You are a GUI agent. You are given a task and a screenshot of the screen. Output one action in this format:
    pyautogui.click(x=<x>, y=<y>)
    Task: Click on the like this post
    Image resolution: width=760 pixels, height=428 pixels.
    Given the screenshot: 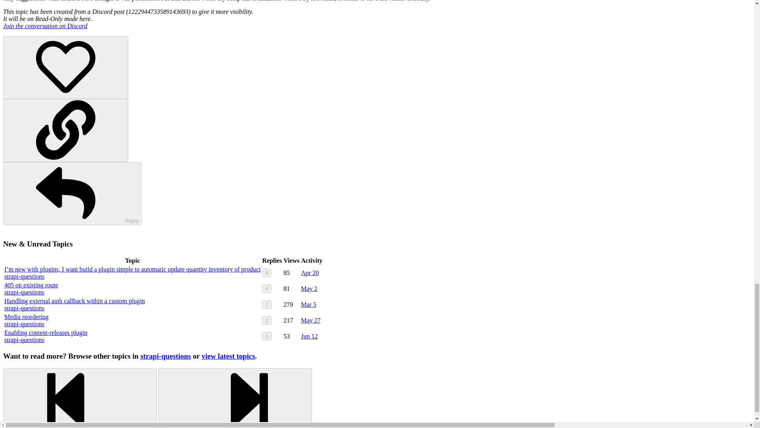 What is the action you would take?
    pyautogui.click(x=66, y=67)
    